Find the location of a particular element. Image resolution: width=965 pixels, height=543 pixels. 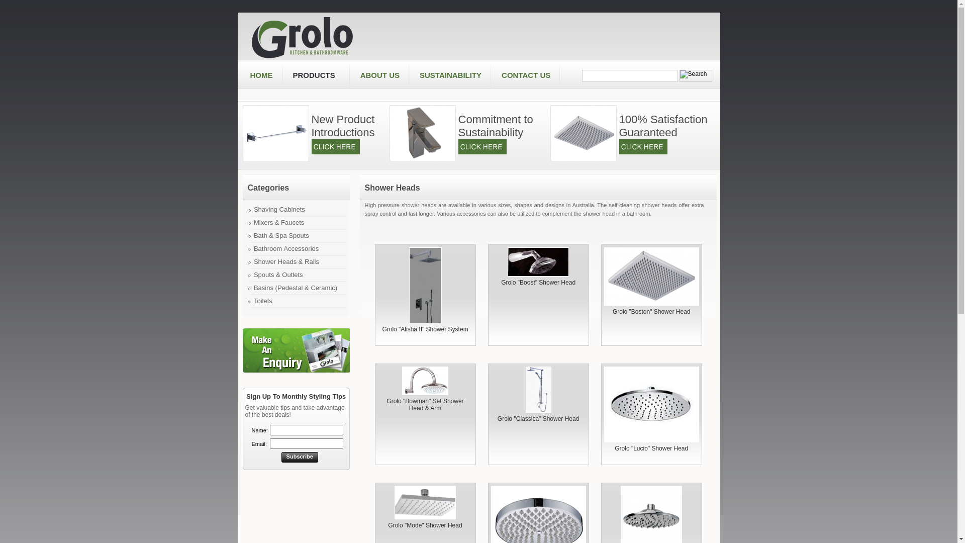

PRODUCTS is located at coordinates (316, 75).